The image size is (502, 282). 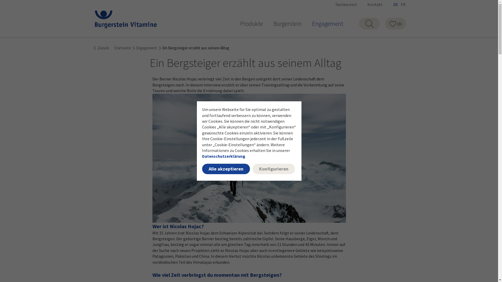 What do you see at coordinates (396, 4) in the screenshot?
I see `DE` at bounding box center [396, 4].